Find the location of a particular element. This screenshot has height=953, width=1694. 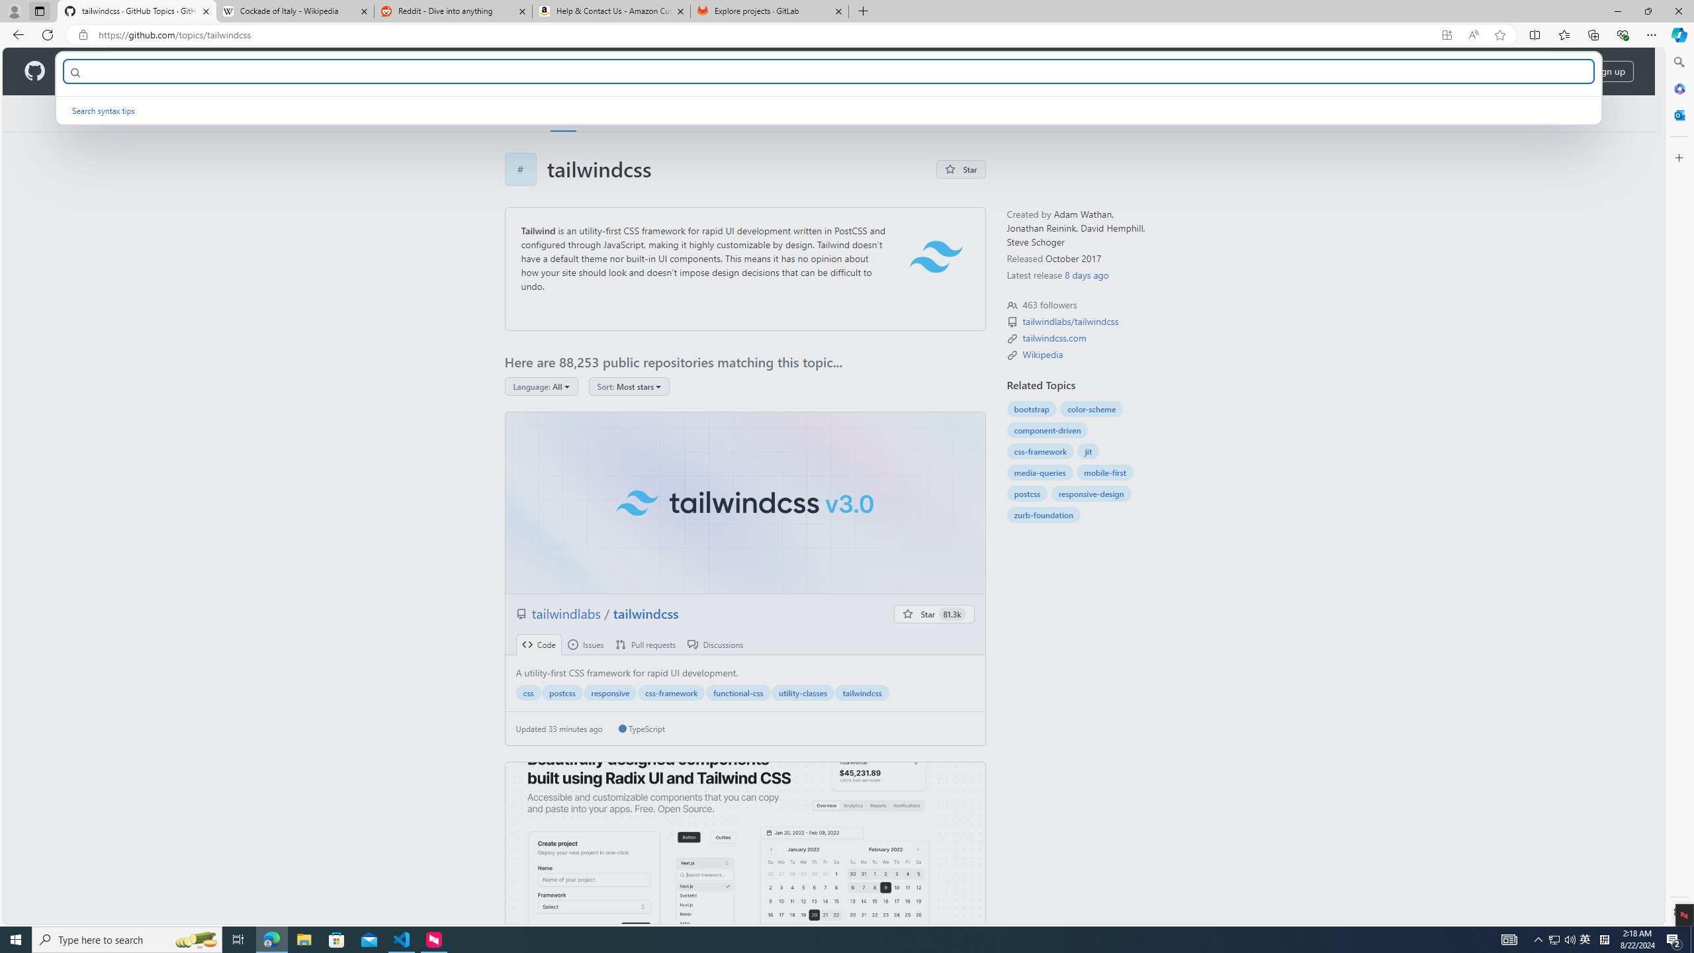

Topic followers is located at coordinates (1012, 305).